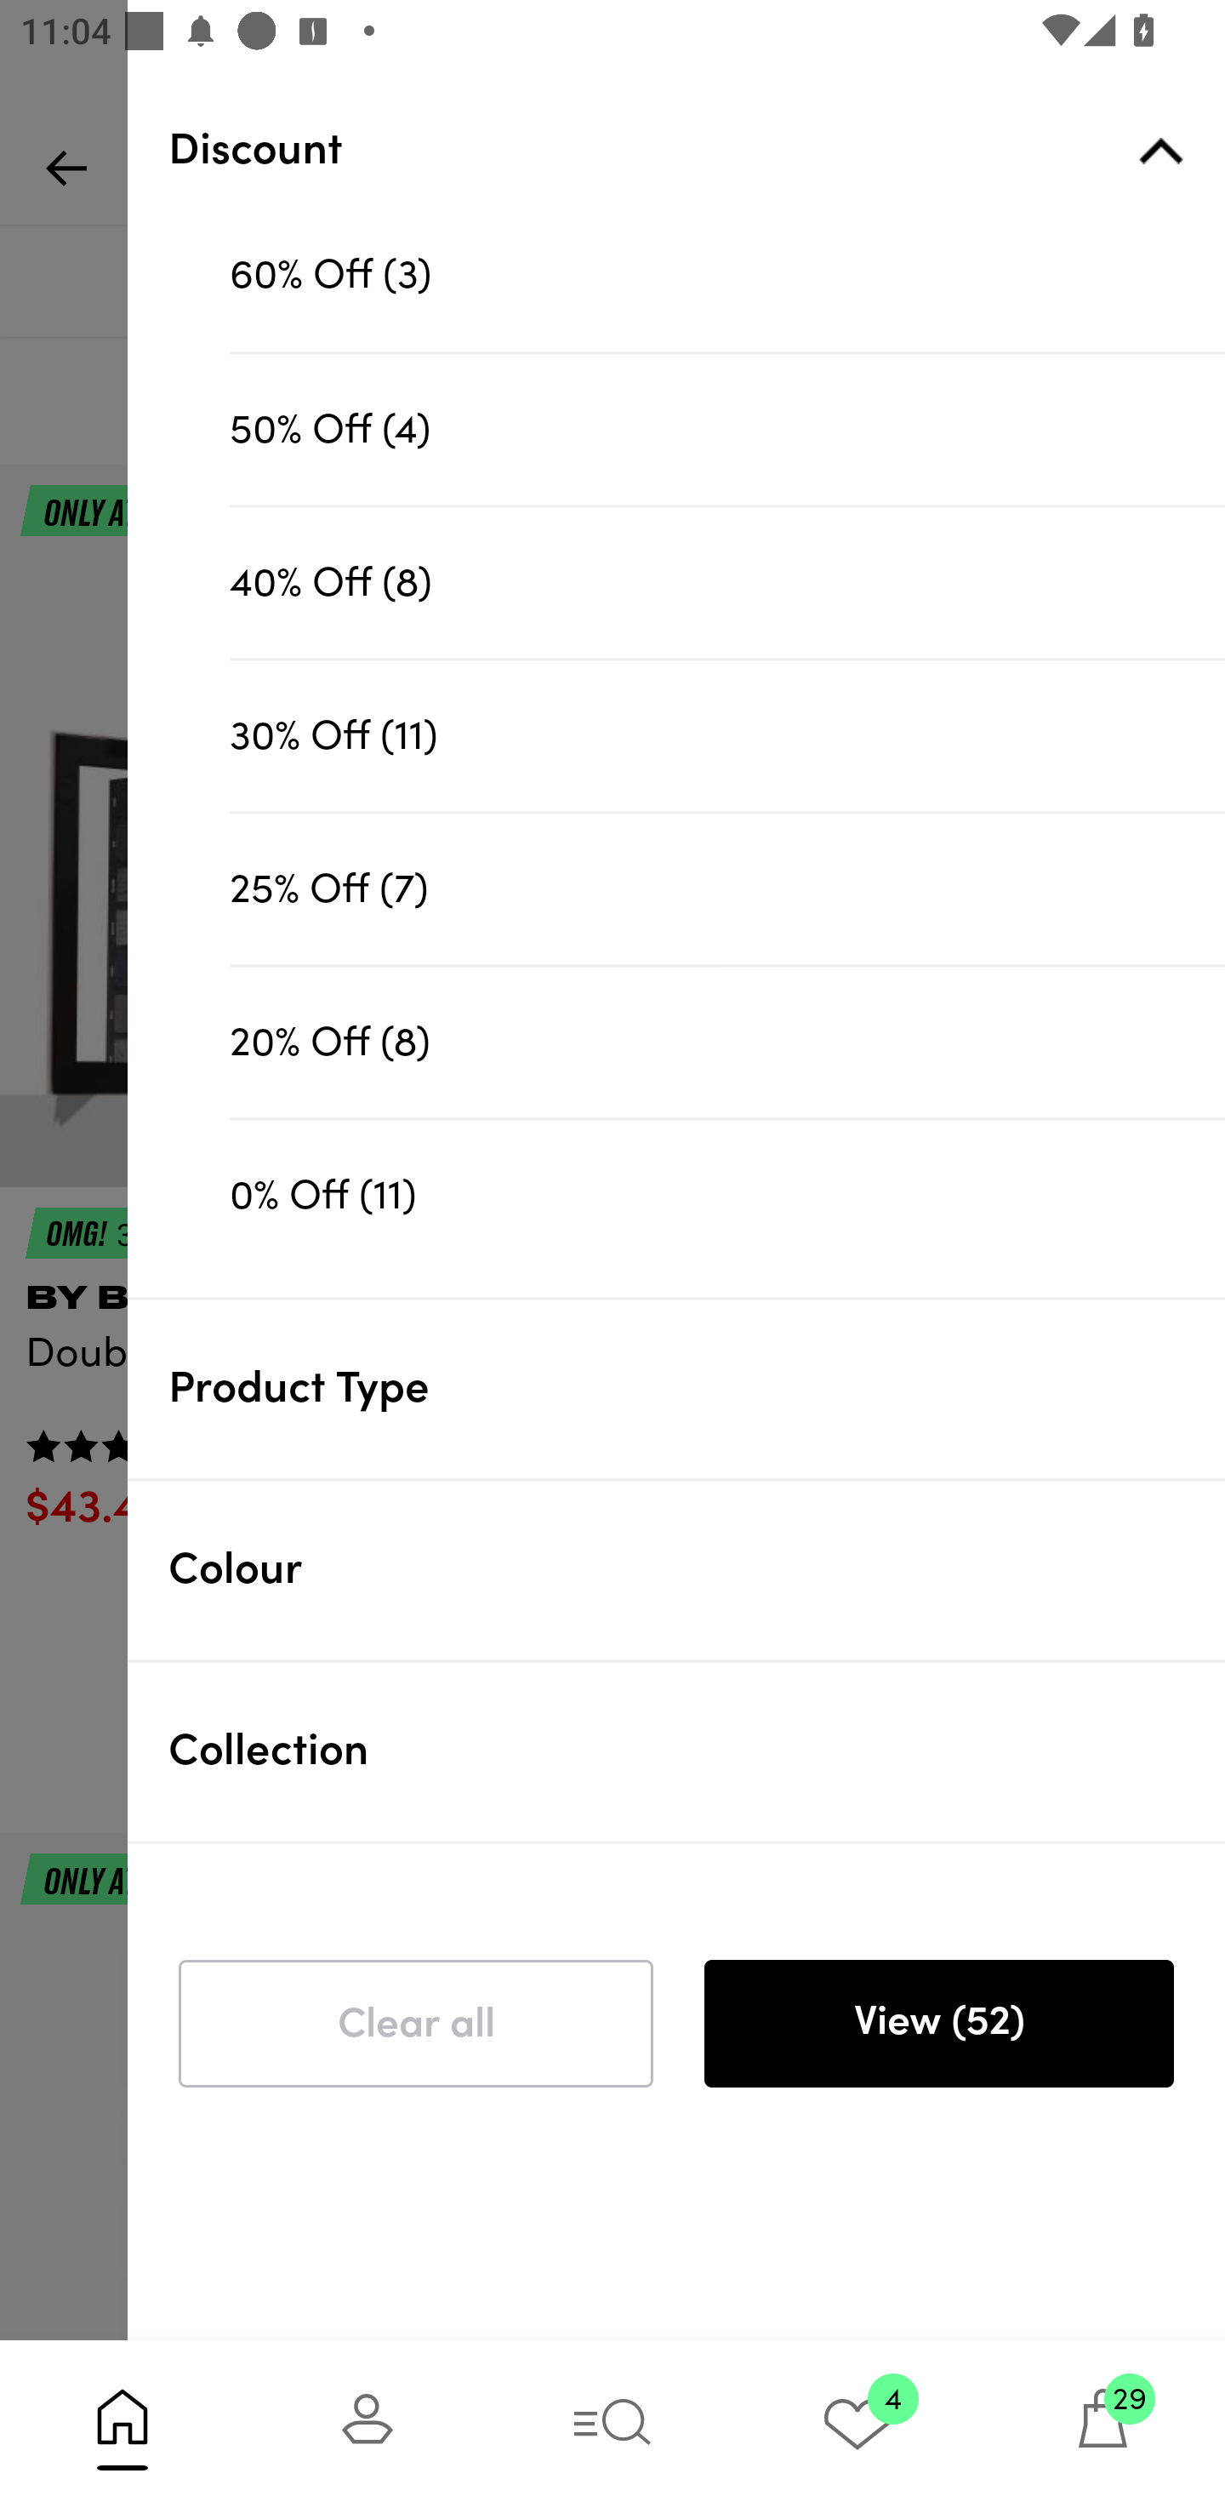  What do you see at coordinates (697, 1389) in the screenshot?
I see `Product Type` at bounding box center [697, 1389].